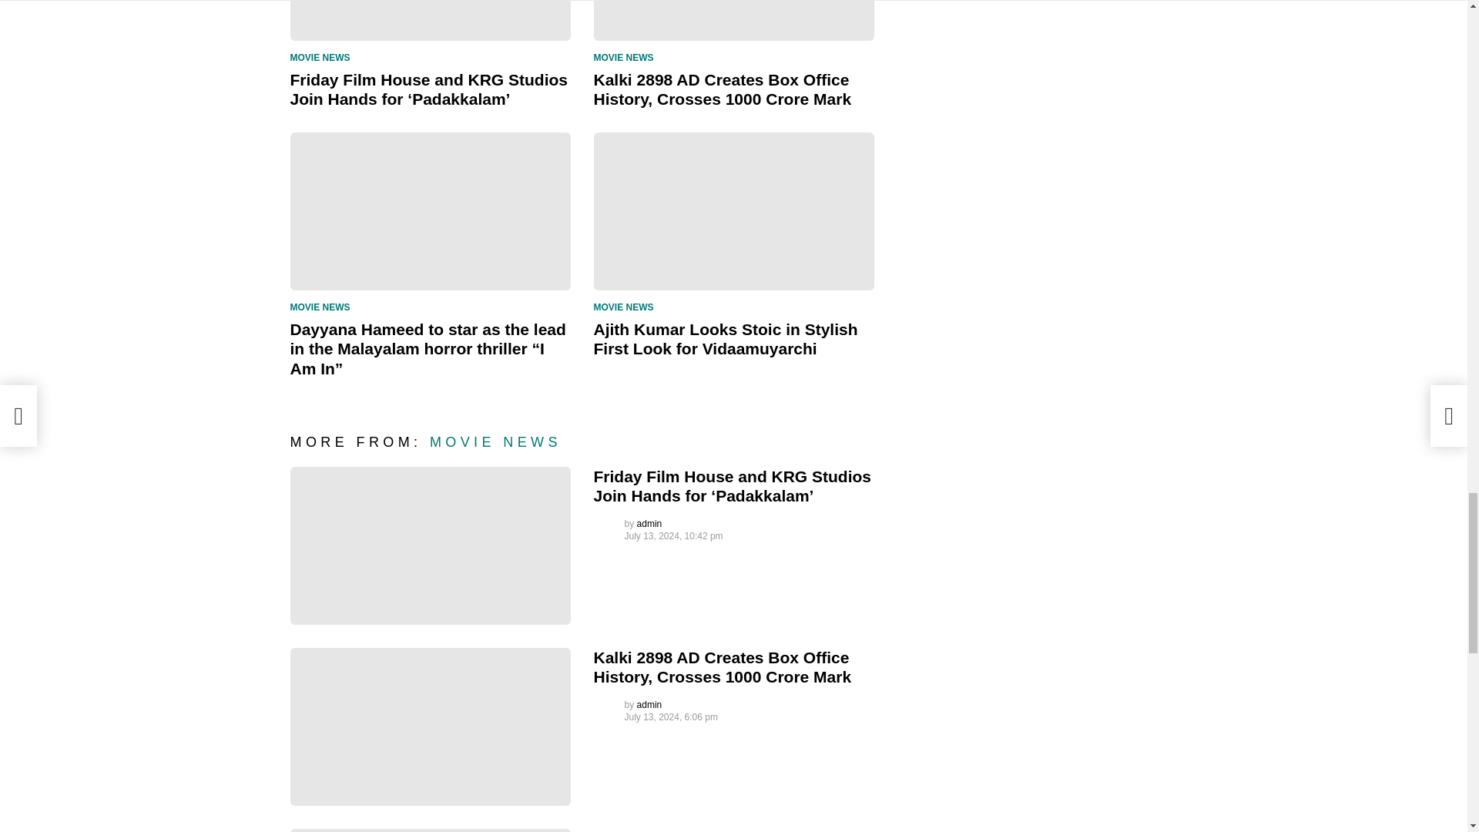  What do you see at coordinates (650, 705) in the screenshot?
I see `Posts by admin` at bounding box center [650, 705].